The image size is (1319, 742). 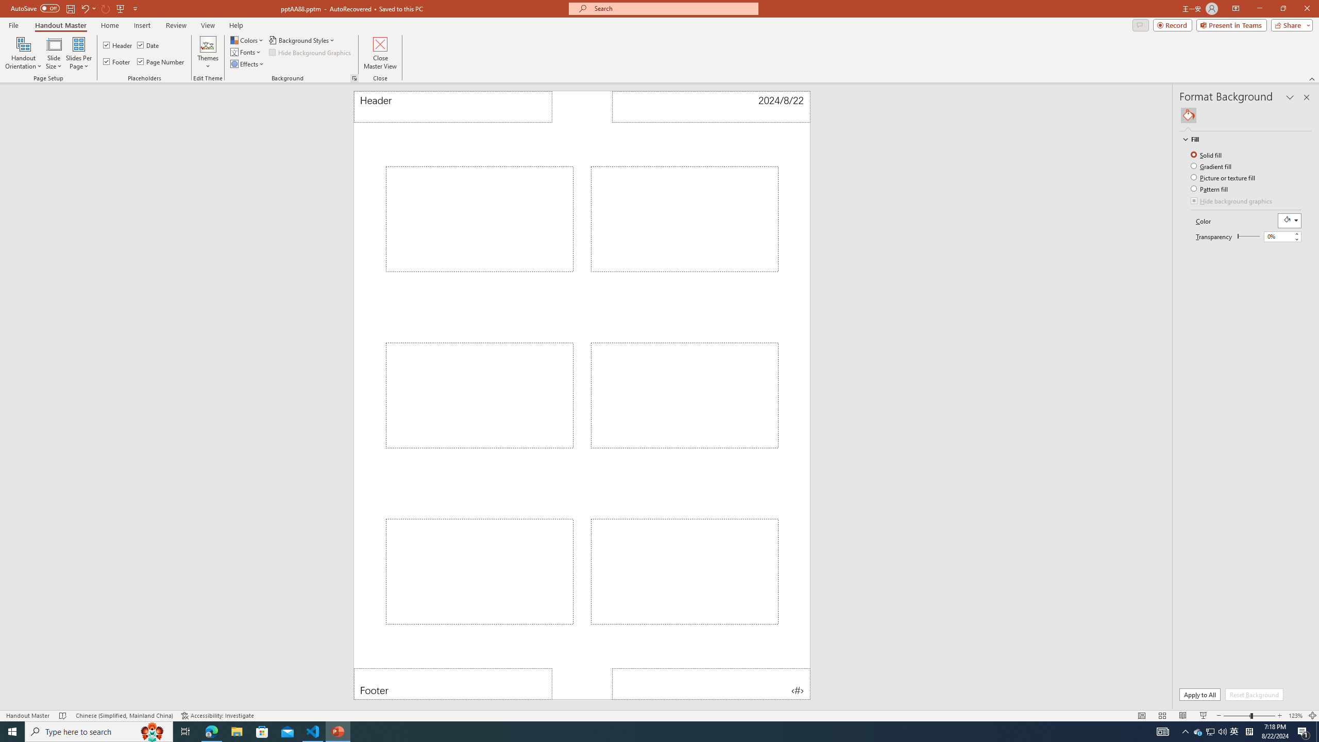 I want to click on Page Number, so click(x=161, y=62).